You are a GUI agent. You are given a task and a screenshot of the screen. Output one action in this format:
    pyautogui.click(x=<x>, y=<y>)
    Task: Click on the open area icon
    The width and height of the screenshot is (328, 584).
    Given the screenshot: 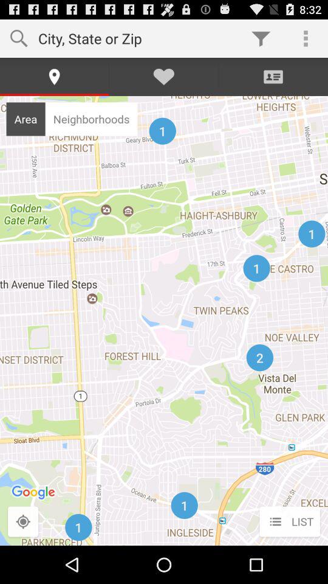 What is the action you would take?
    pyautogui.click(x=26, y=119)
    